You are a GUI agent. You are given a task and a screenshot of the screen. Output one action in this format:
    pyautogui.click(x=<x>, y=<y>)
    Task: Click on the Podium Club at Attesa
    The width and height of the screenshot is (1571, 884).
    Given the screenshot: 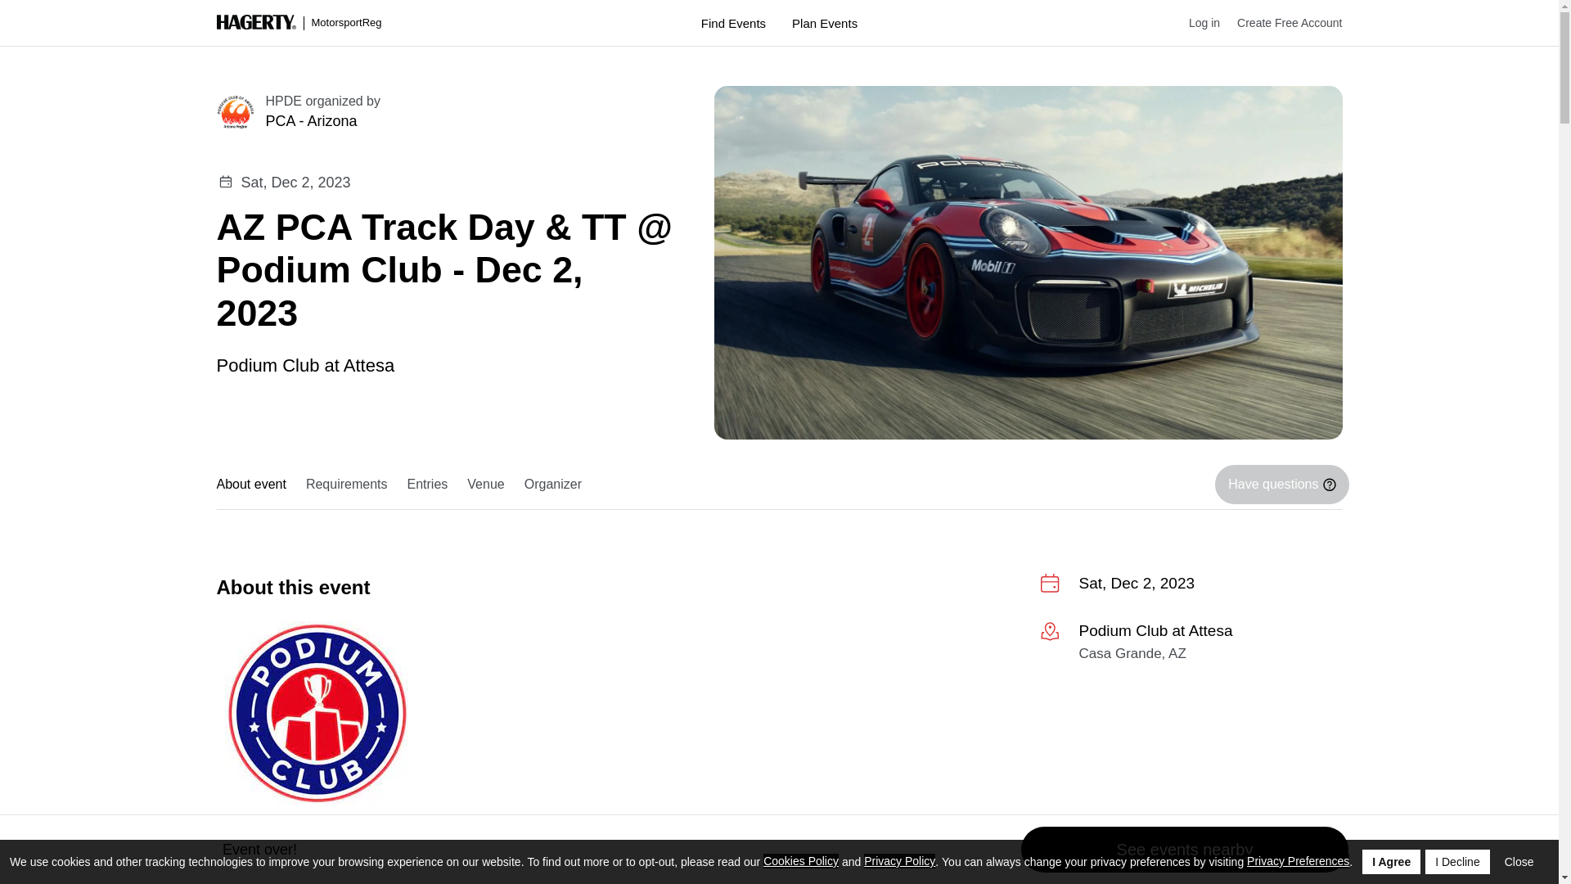 What is the action you would take?
    pyautogui.click(x=304, y=363)
    